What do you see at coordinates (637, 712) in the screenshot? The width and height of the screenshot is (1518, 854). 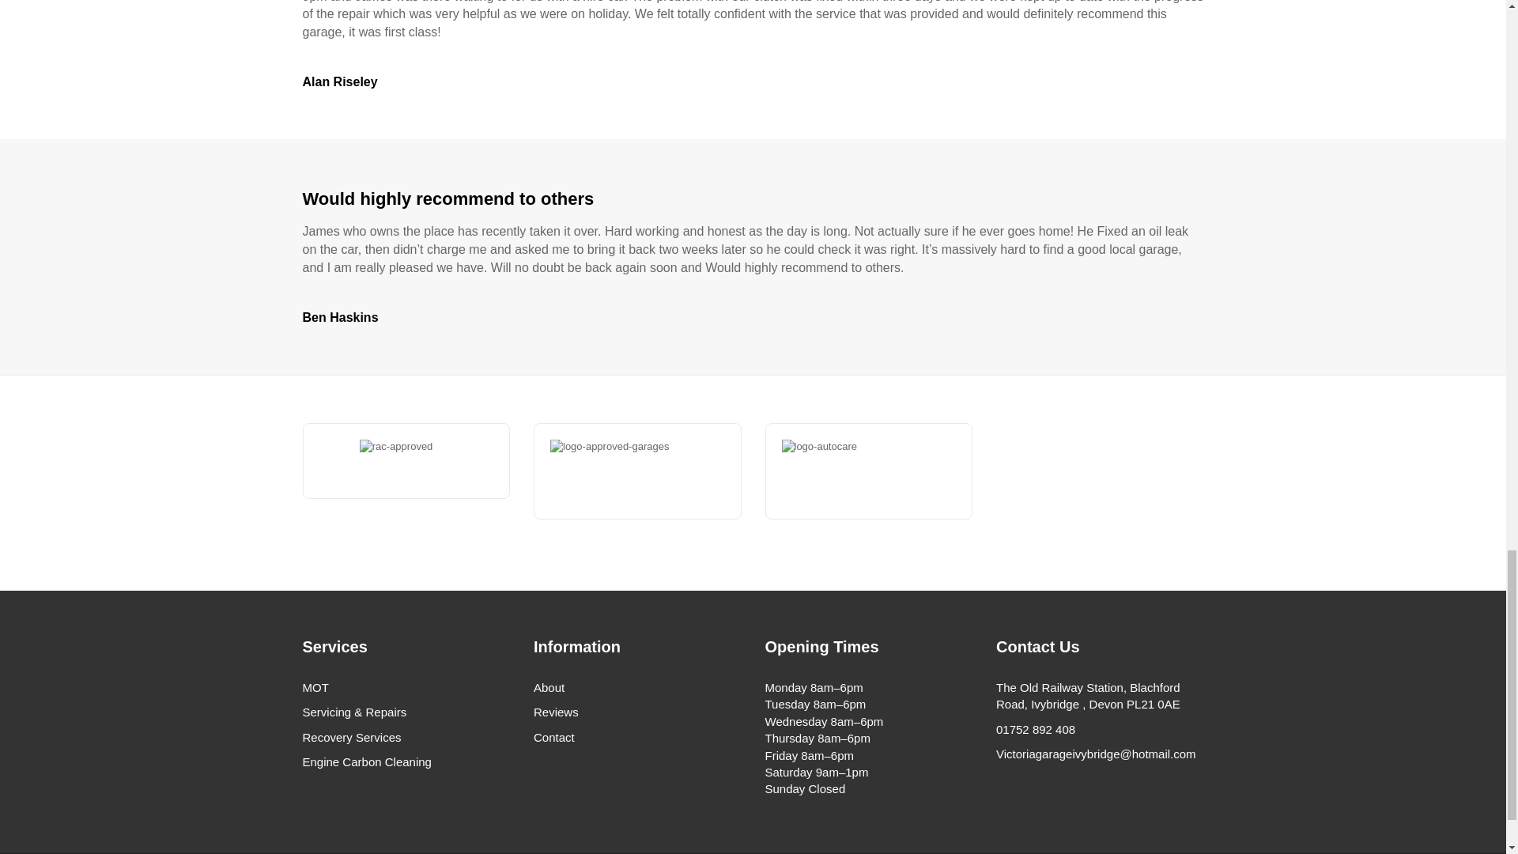 I see `Reviews` at bounding box center [637, 712].